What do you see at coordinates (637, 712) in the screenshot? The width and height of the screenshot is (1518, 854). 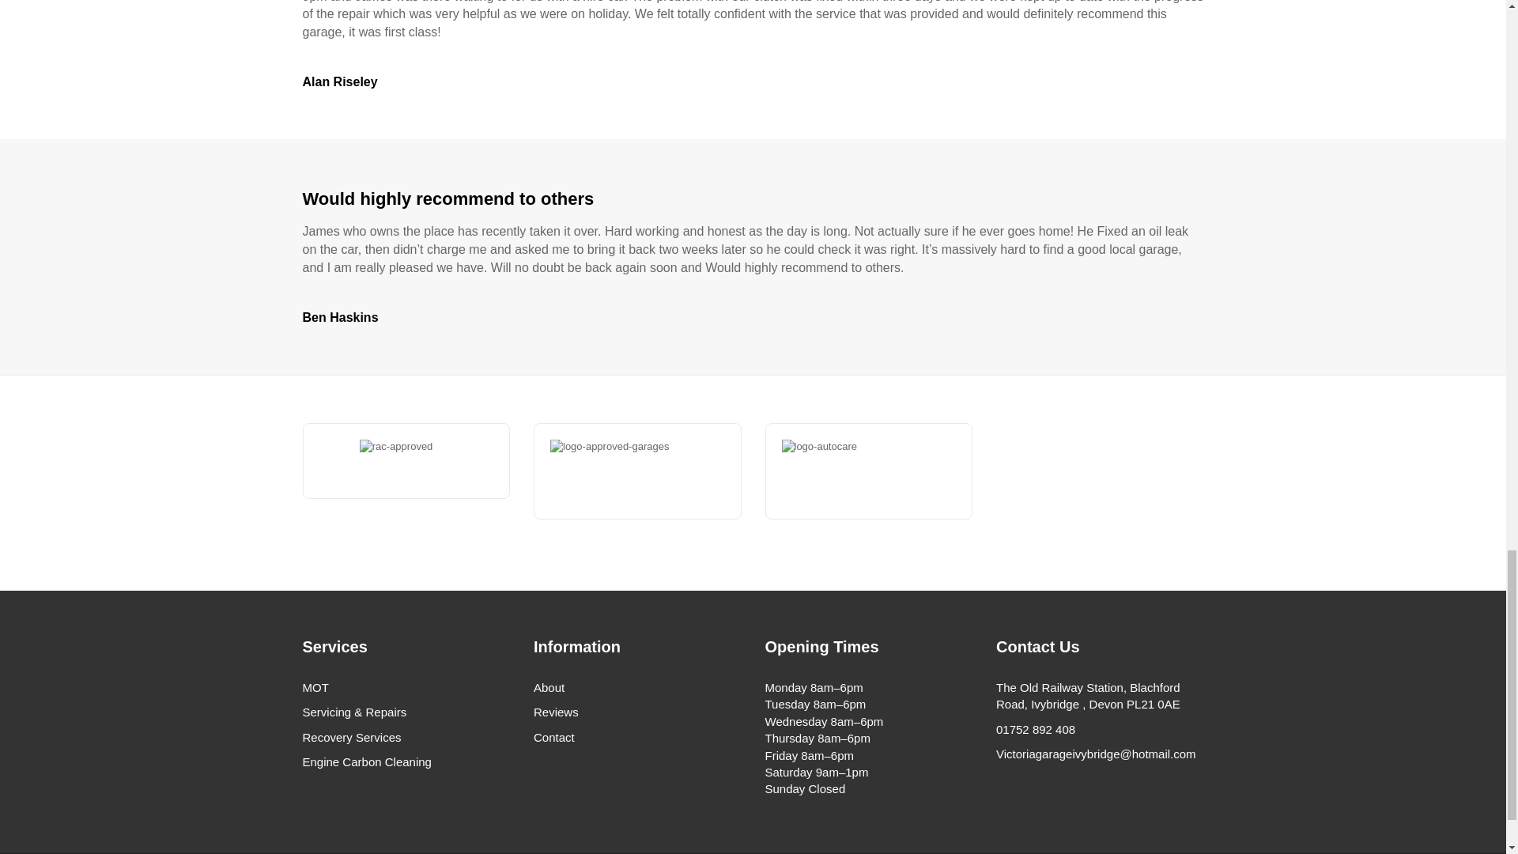 I see `Reviews` at bounding box center [637, 712].